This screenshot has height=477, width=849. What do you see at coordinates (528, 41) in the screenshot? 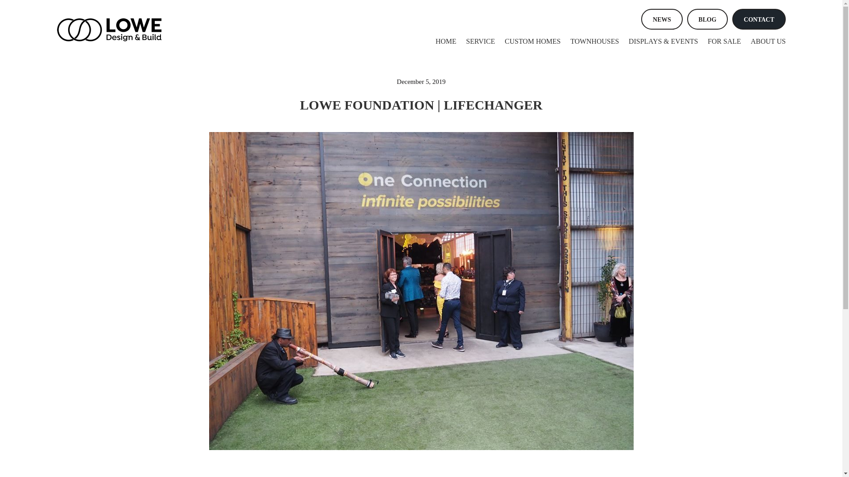
I see `CUSTOM HOMES` at bounding box center [528, 41].